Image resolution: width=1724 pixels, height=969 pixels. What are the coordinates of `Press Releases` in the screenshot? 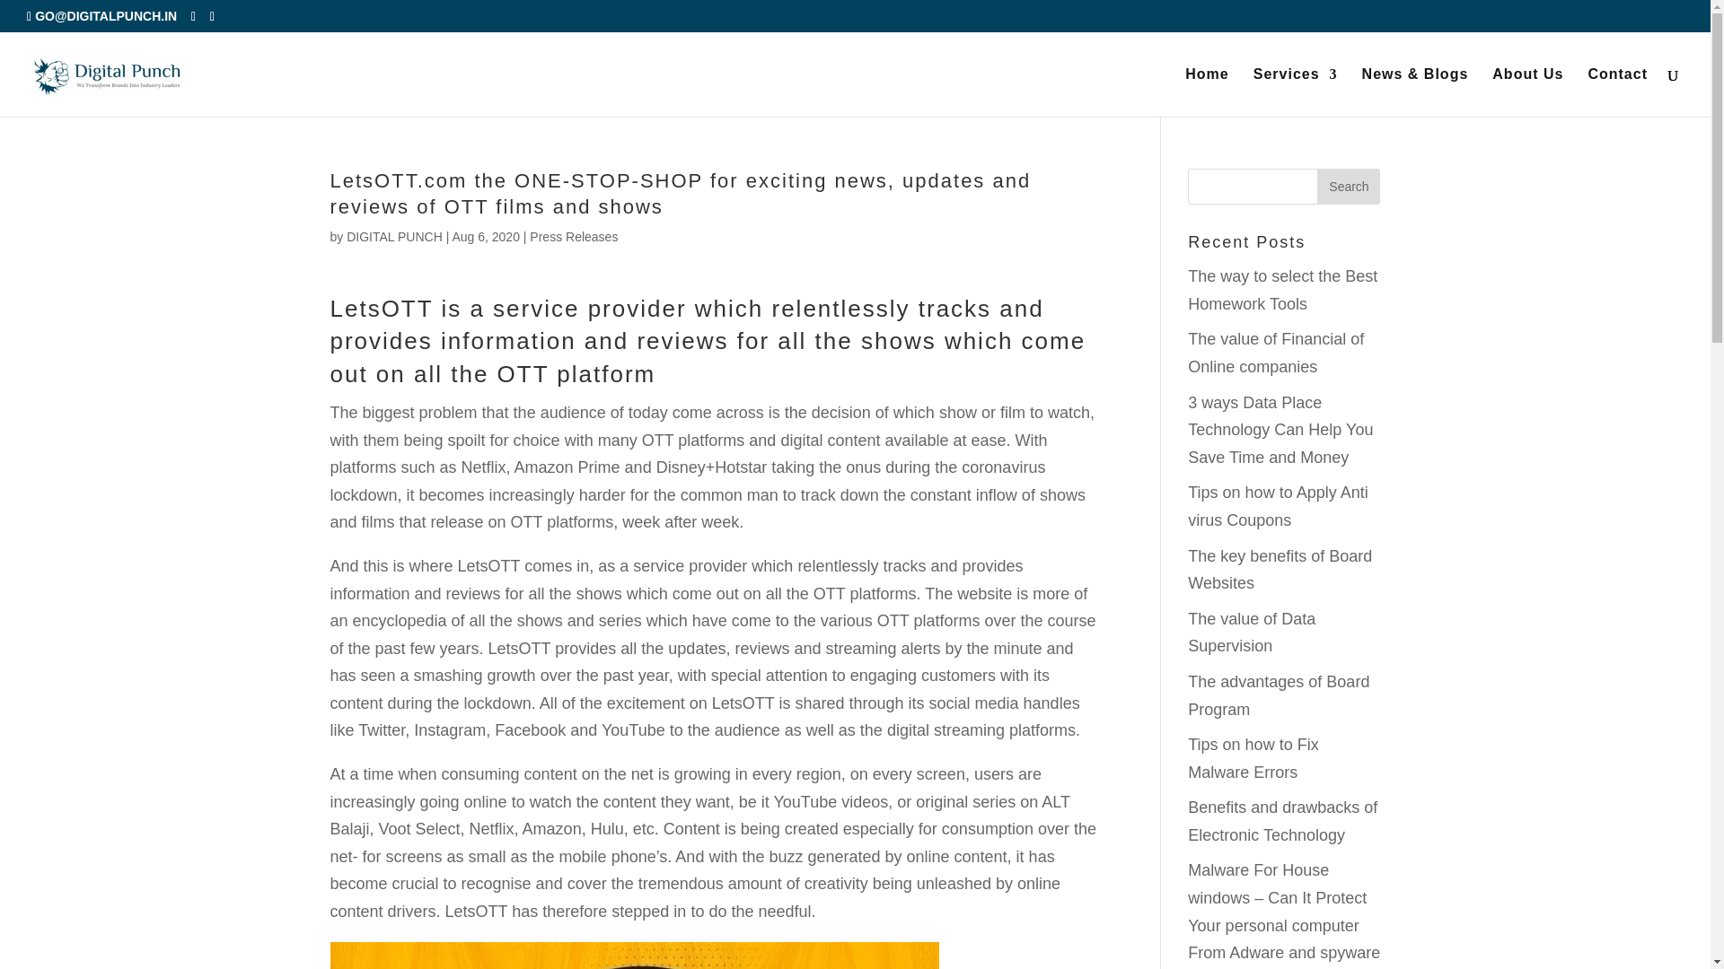 It's located at (573, 237).